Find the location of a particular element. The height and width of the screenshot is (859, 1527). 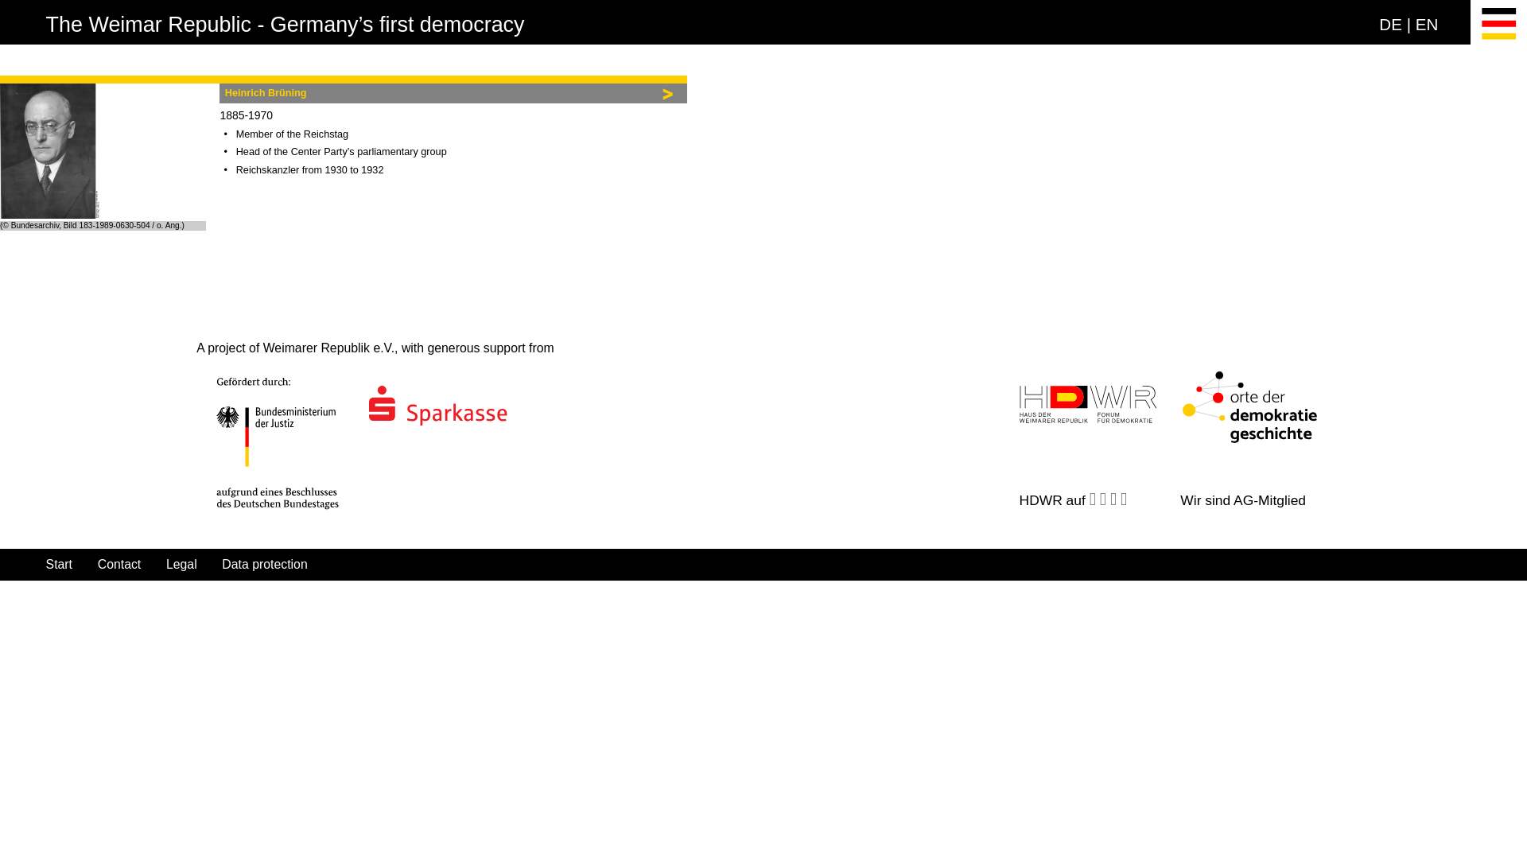

go to start is located at coordinates (285, 25).